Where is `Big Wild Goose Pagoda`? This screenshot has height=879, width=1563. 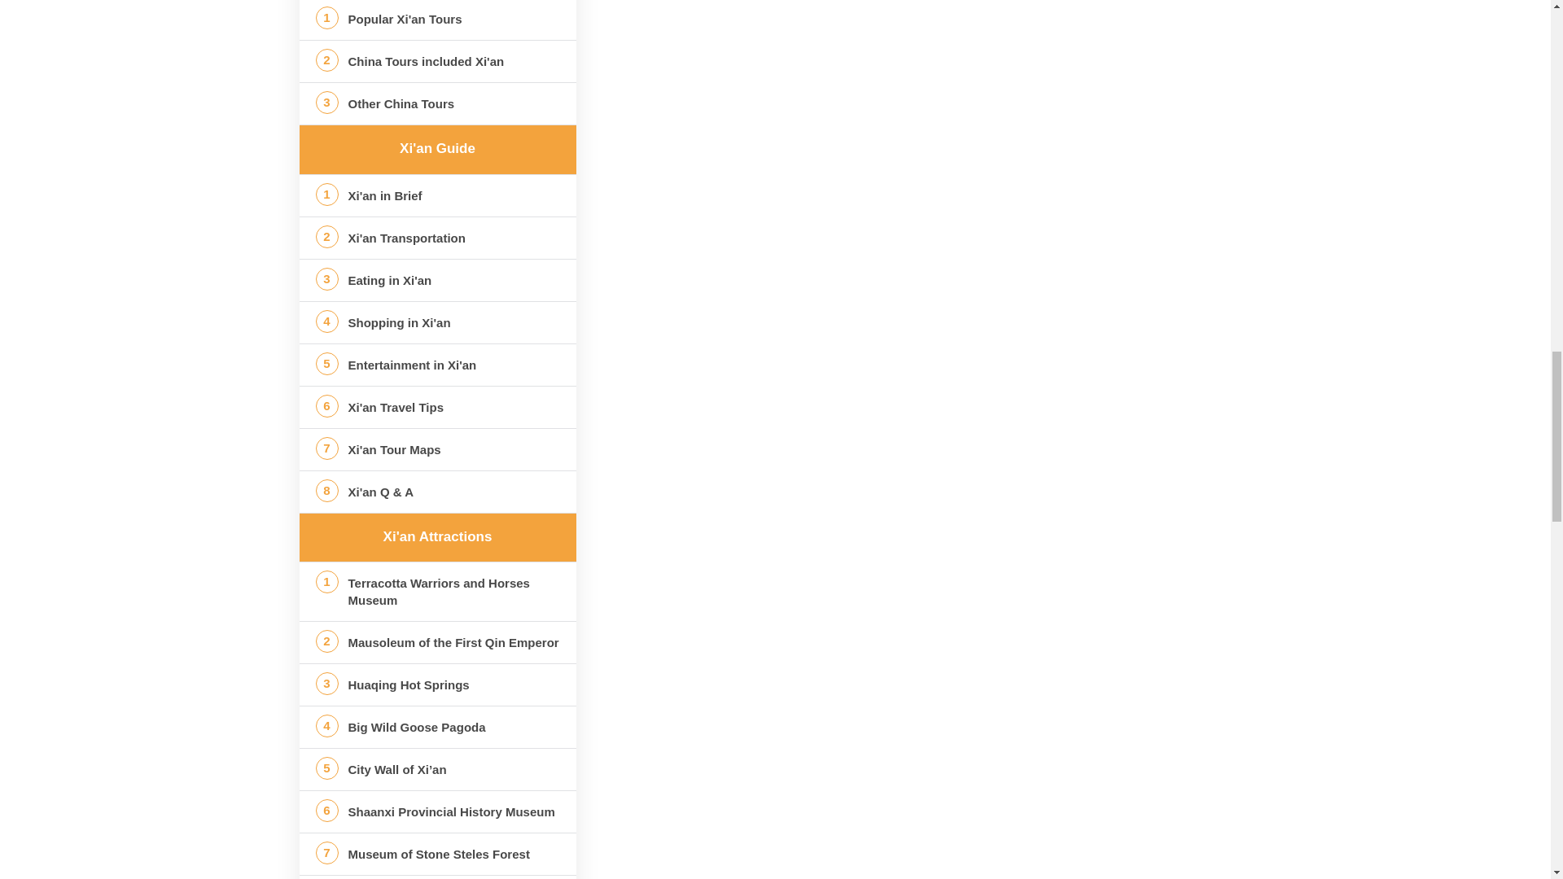 Big Wild Goose Pagoda is located at coordinates (438, 728).